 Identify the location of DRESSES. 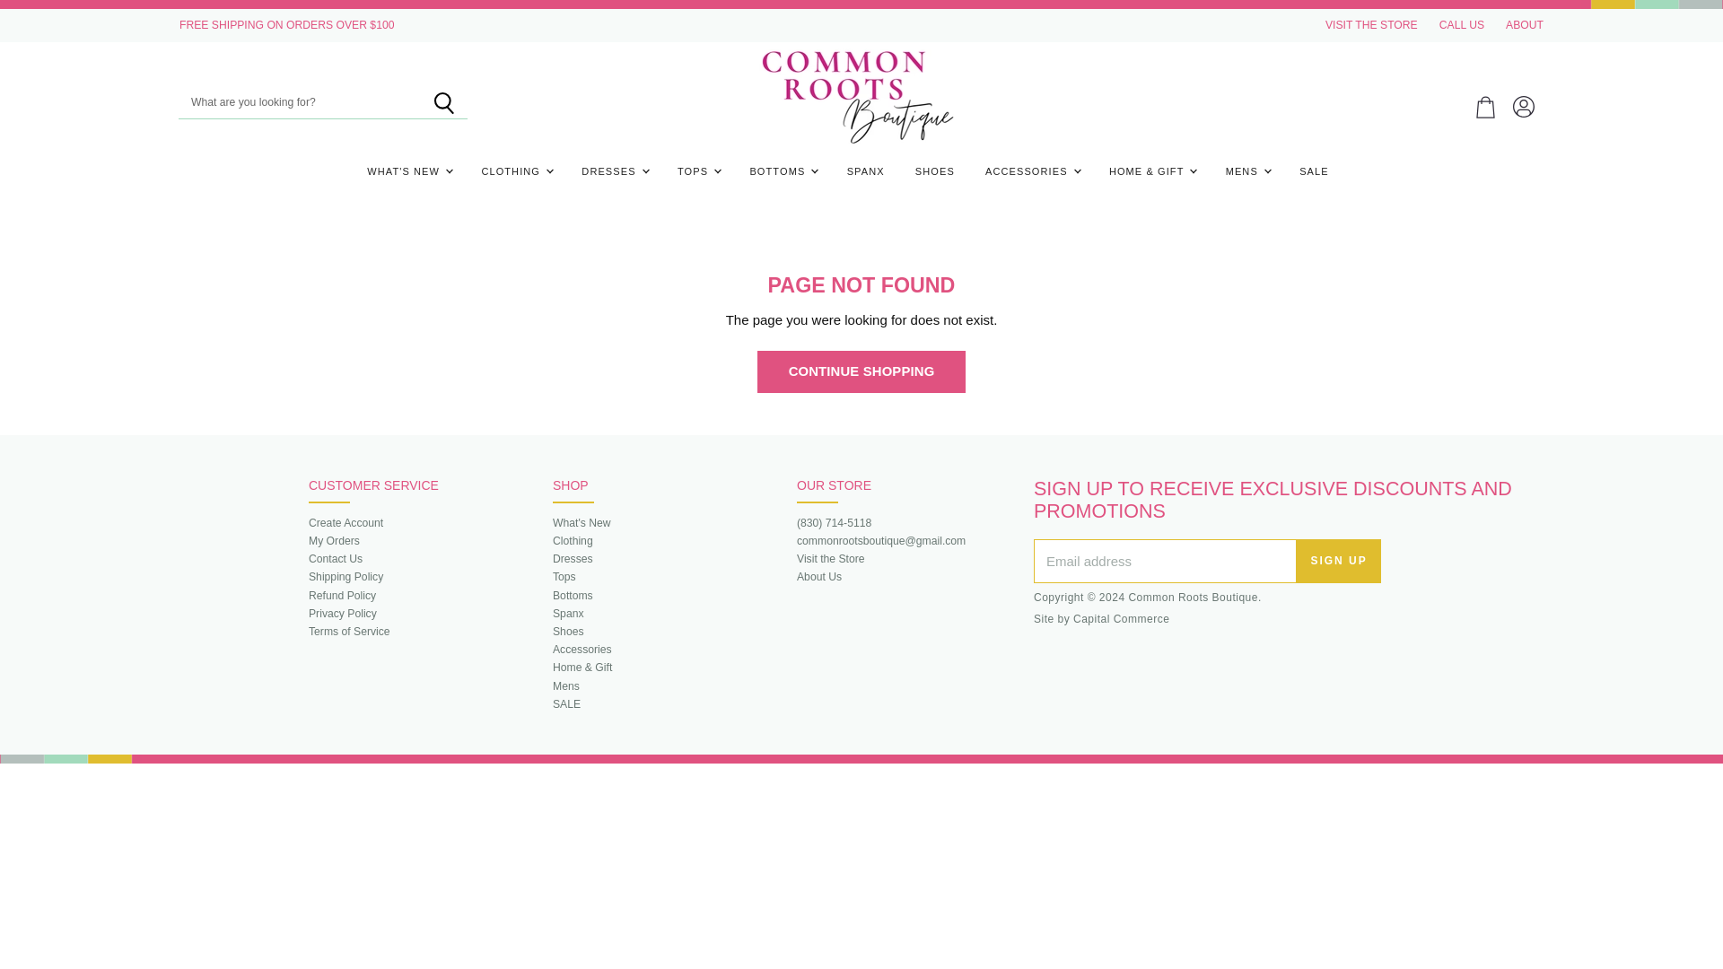
(614, 170).